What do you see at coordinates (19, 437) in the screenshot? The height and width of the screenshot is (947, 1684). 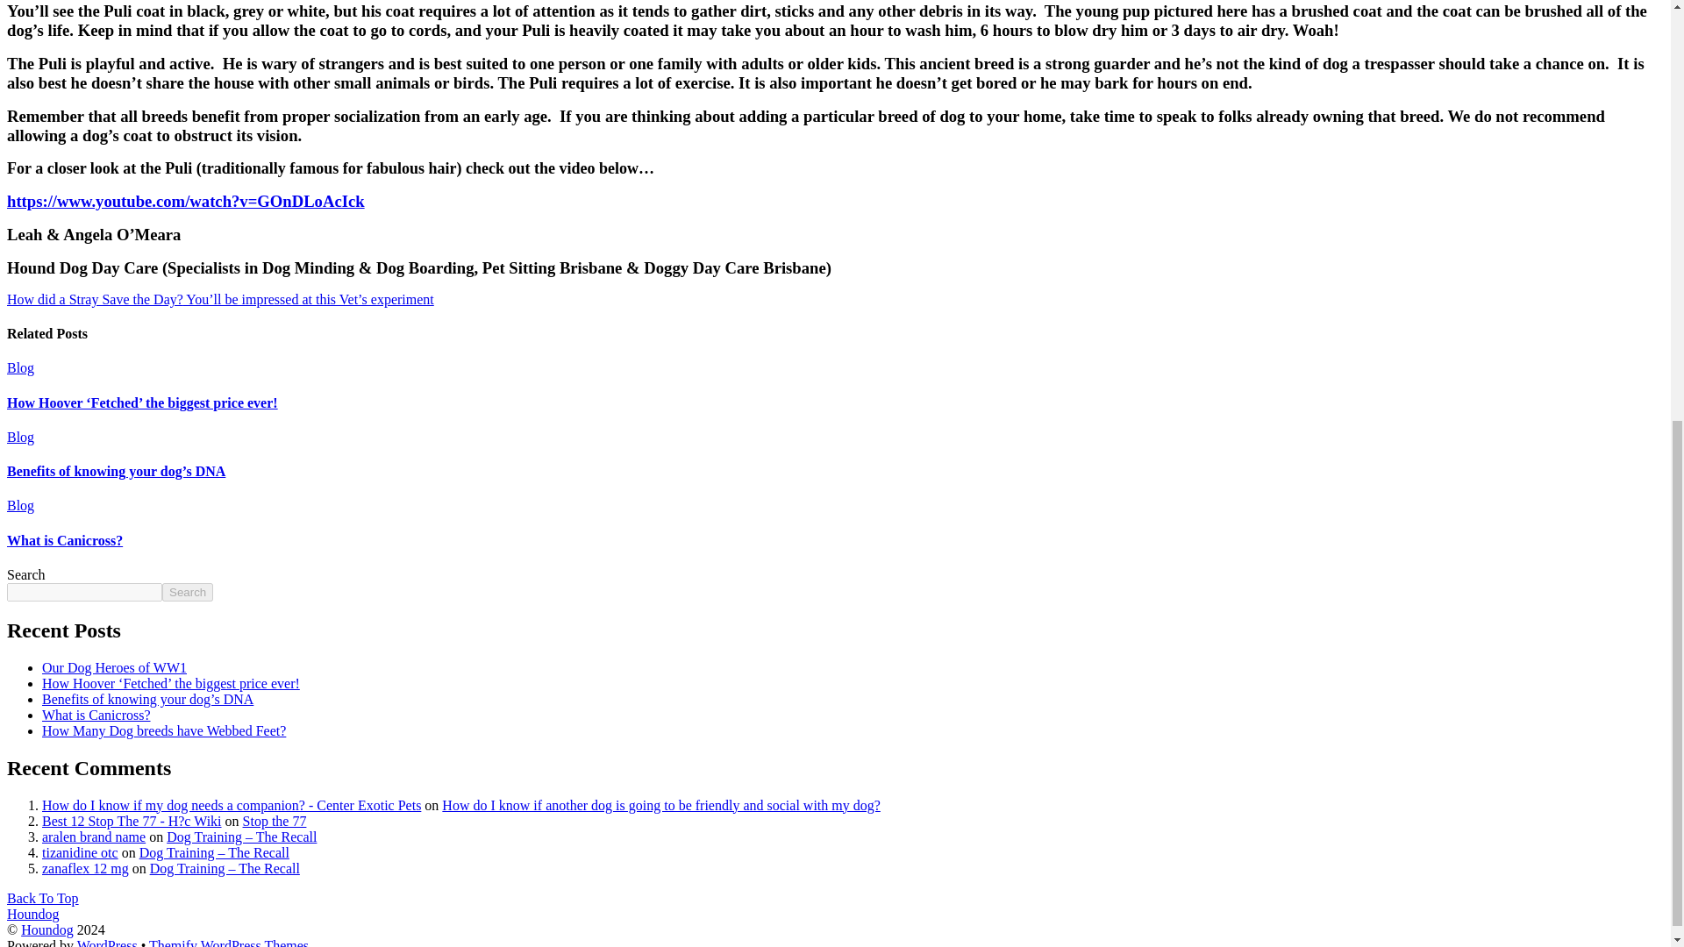 I see `Blog` at bounding box center [19, 437].